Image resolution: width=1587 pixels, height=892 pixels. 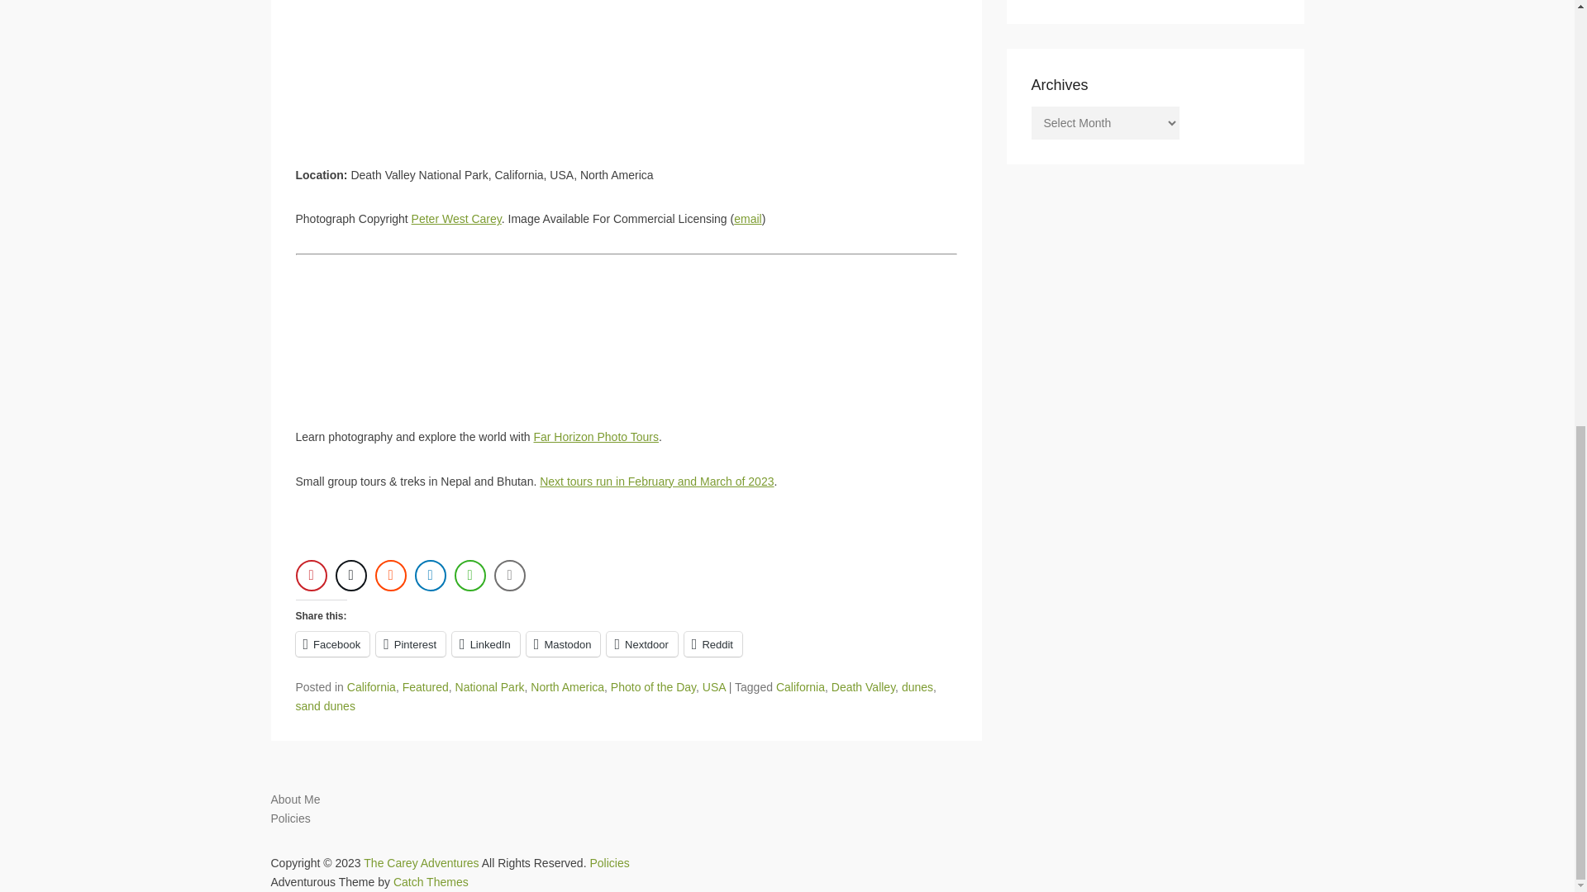 I want to click on Catch Themes, so click(x=431, y=881).